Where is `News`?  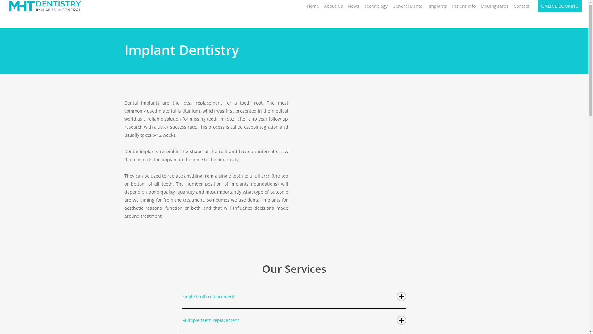
News is located at coordinates (353, 6).